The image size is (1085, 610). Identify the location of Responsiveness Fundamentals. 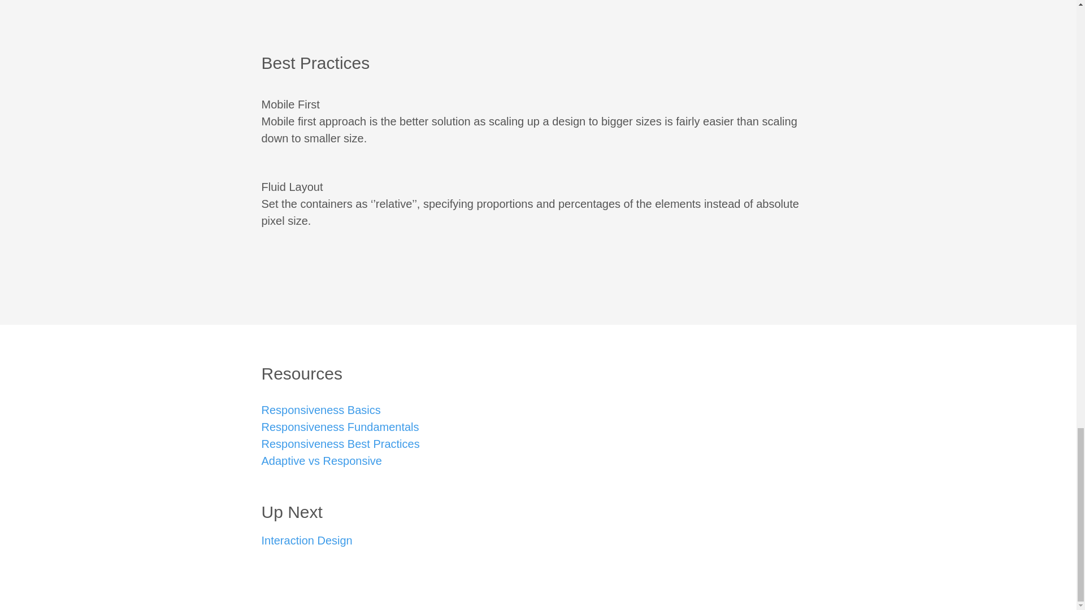
(340, 427).